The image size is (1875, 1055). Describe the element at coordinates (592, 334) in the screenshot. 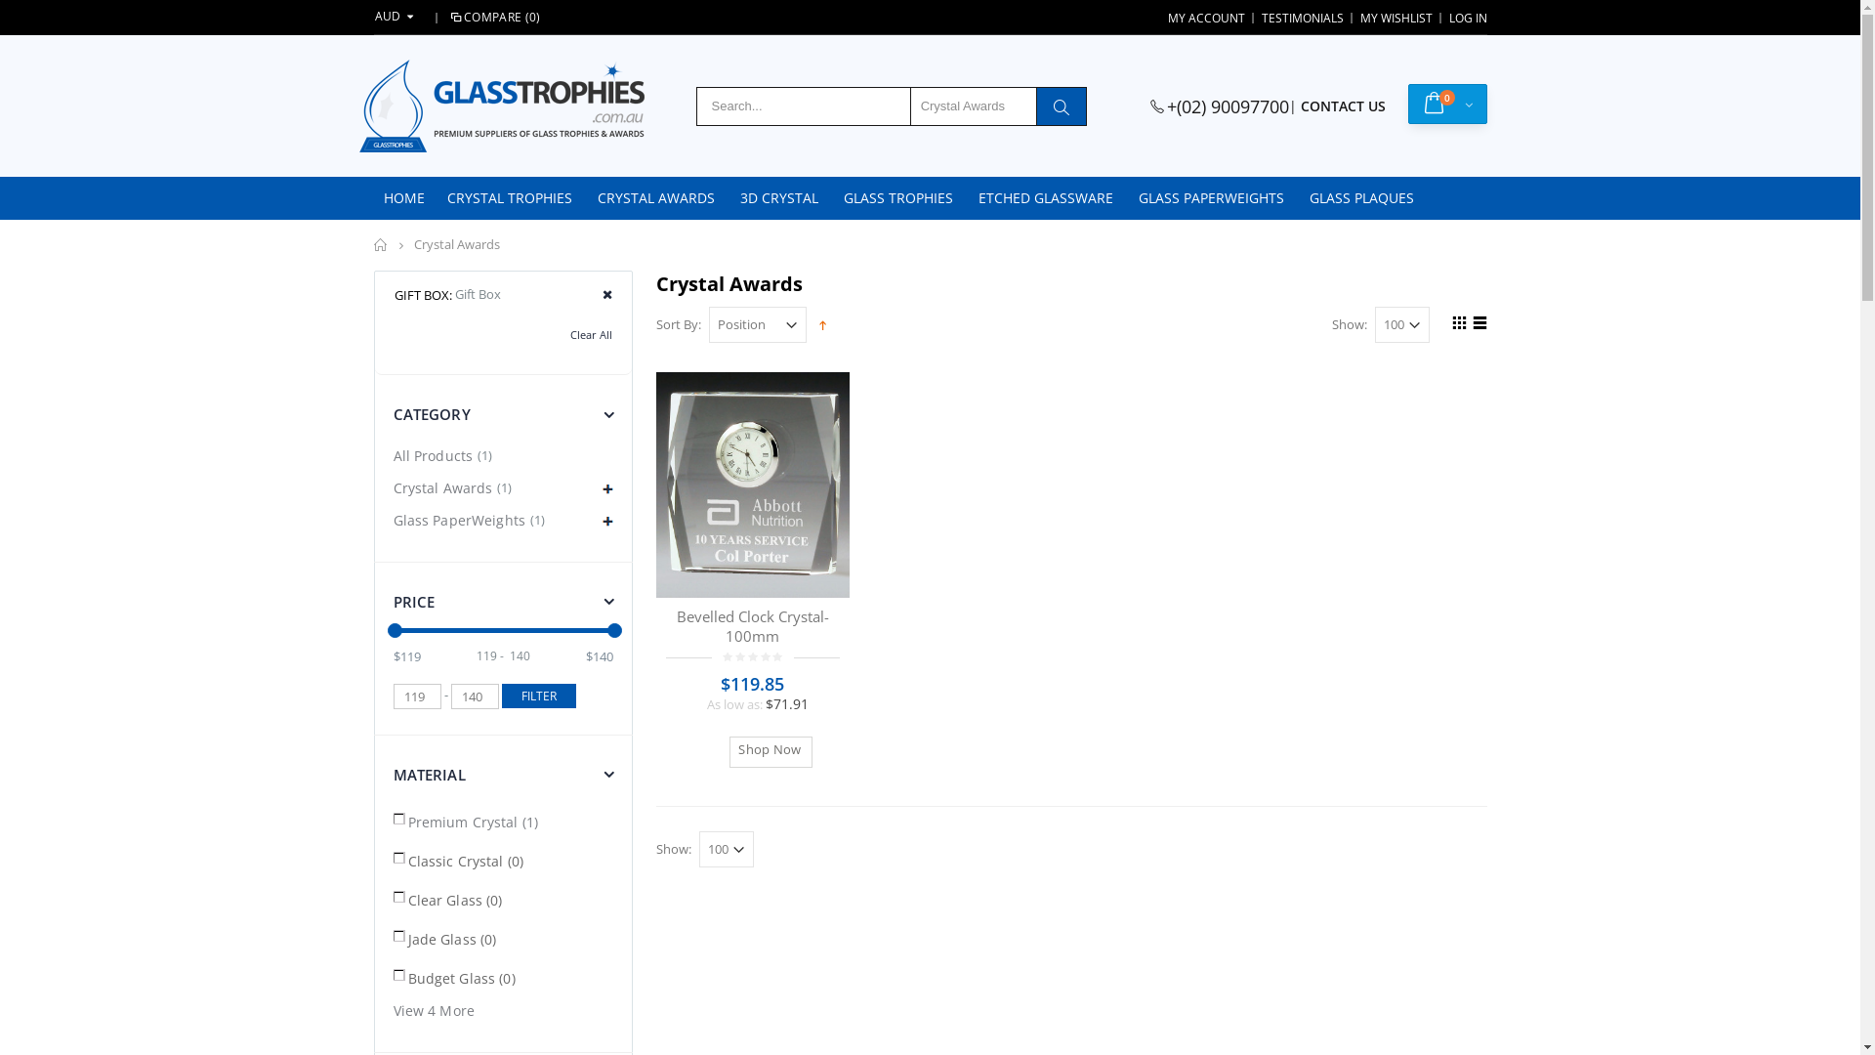

I see `Clear All` at that location.